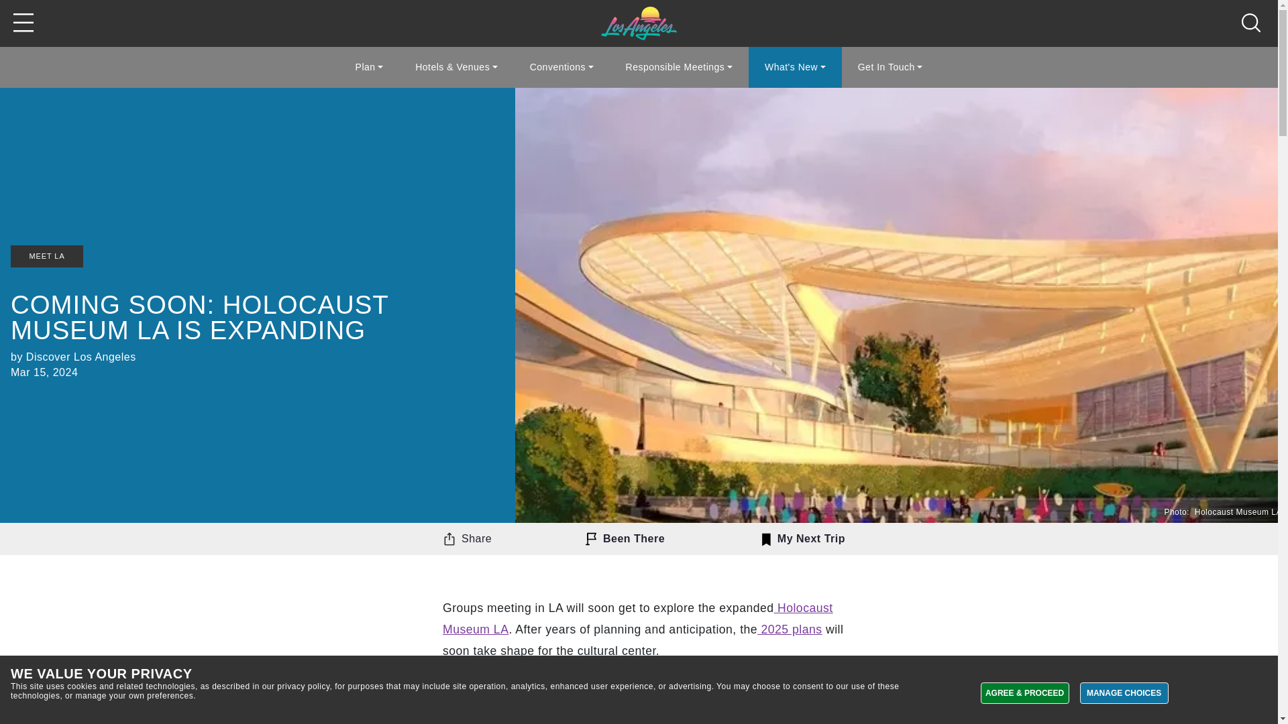 The image size is (1288, 724). What do you see at coordinates (639, 23) in the screenshot?
I see `Meet LA` at bounding box center [639, 23].